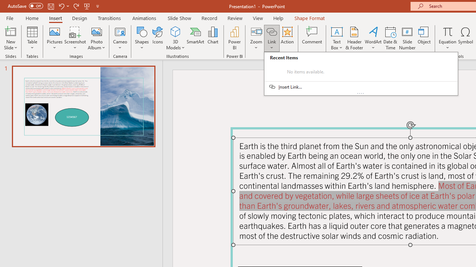 This screenshot has height=267, width=476. What do you see at coordinates (196, 38) in the screenshot?
I see `SmartArt...` at bounding box center [196, 38].